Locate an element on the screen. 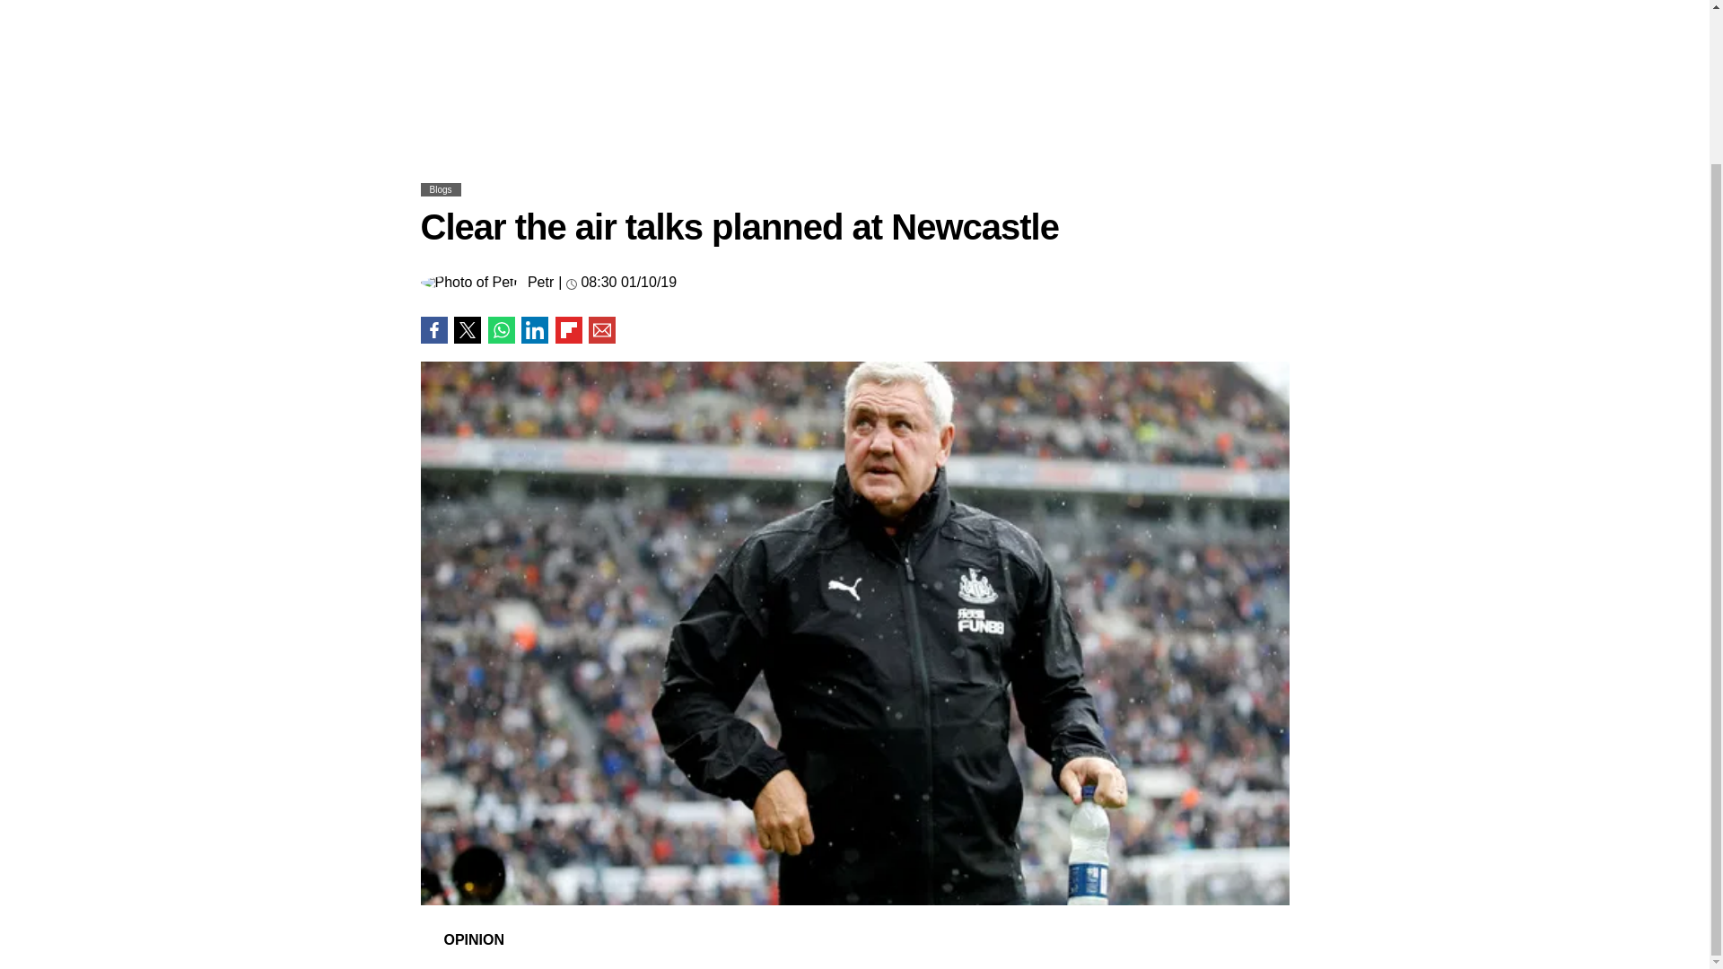  Petr is located at coordinates (540, 282).